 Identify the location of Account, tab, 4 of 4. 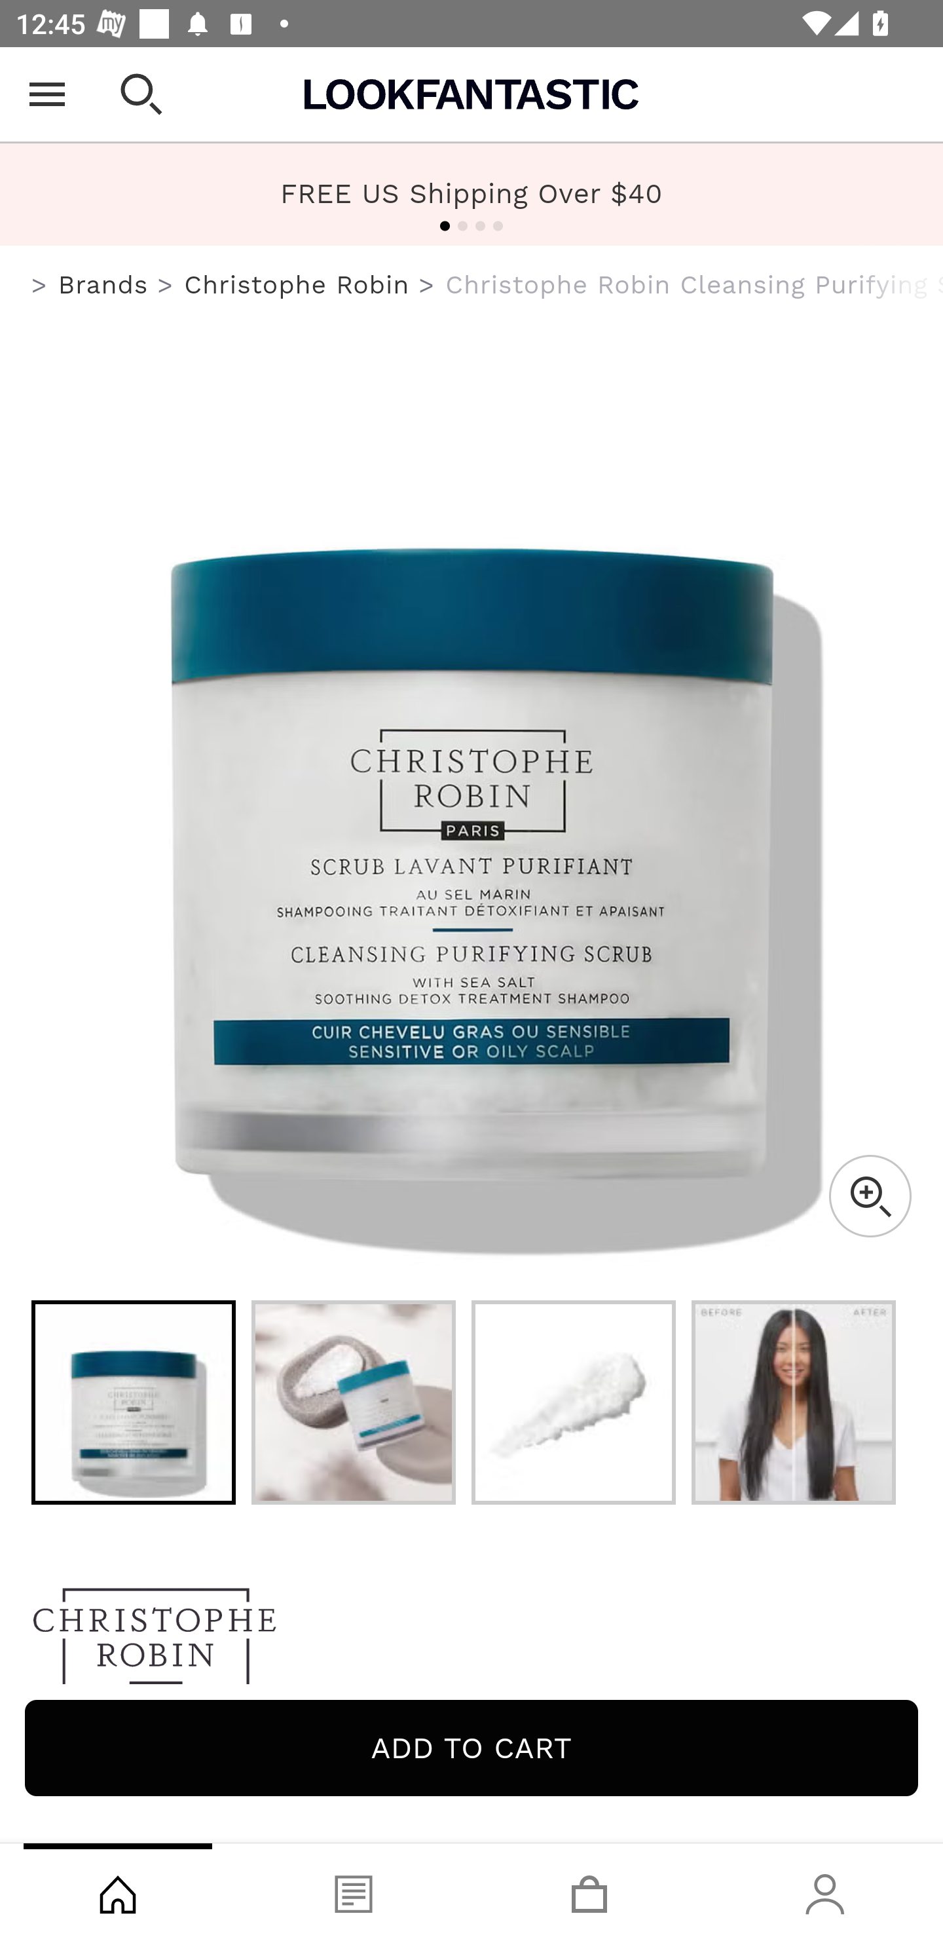
(825, 1891).